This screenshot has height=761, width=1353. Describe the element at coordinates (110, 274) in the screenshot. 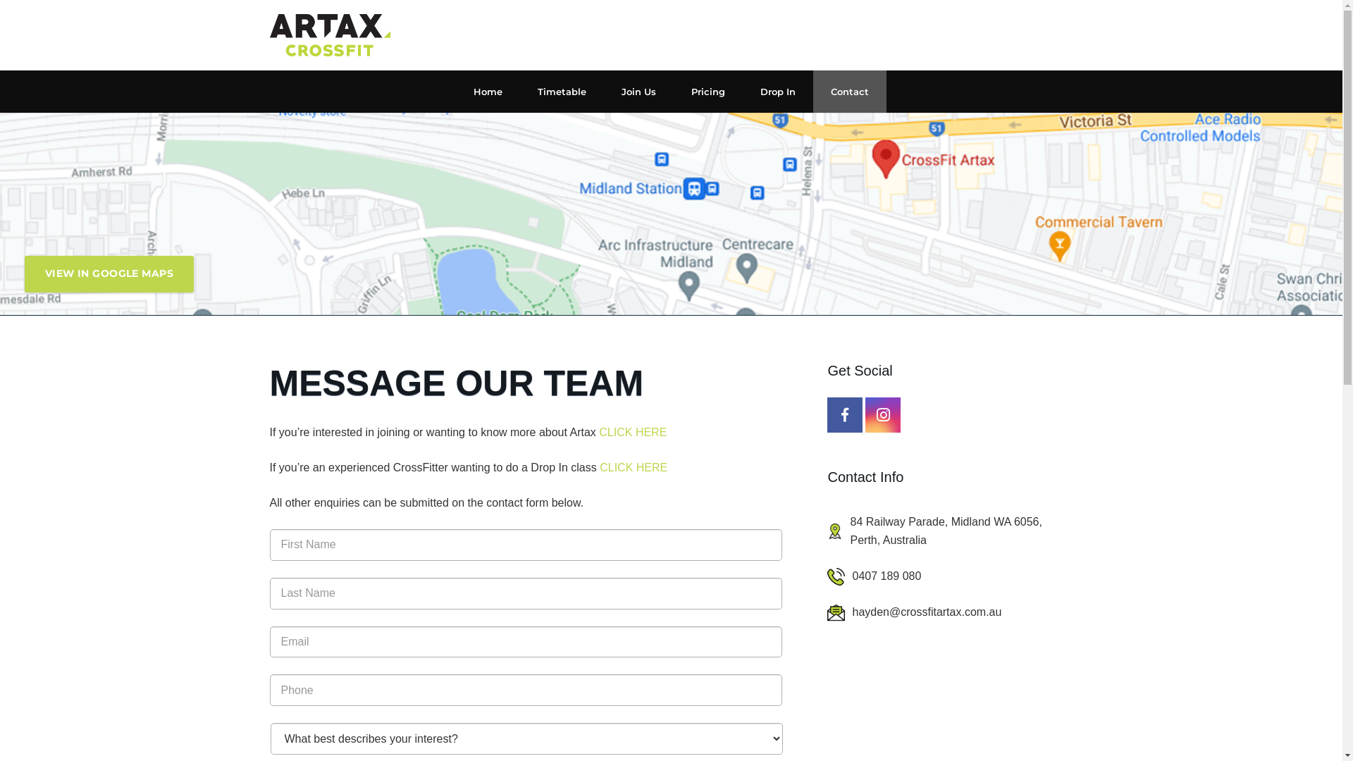

I see `VIEW IN GOOGLE MAPS` at that location.